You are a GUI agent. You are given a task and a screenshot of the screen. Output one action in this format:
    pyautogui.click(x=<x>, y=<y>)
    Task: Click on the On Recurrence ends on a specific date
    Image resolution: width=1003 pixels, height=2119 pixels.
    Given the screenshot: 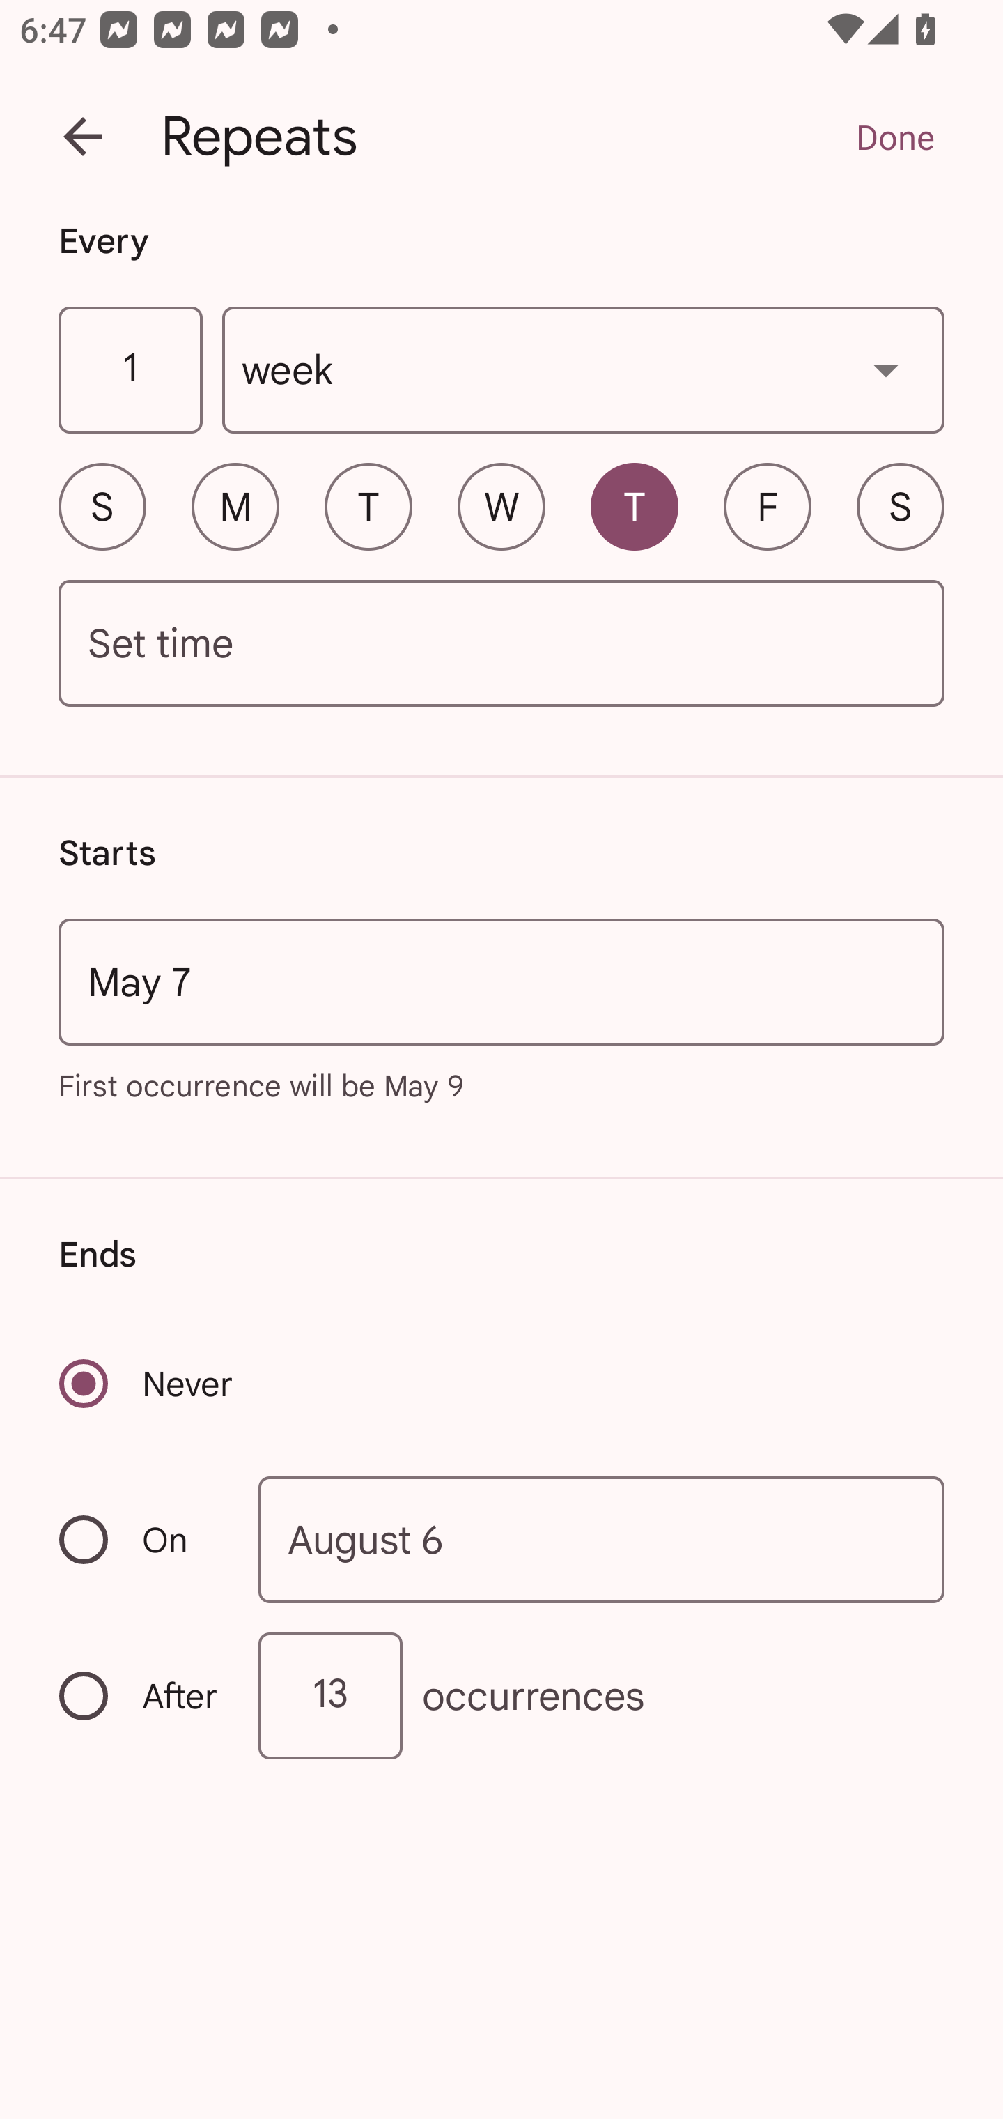 What is the action you would take?
    pyautogui.click(x=141, y=1539)
    